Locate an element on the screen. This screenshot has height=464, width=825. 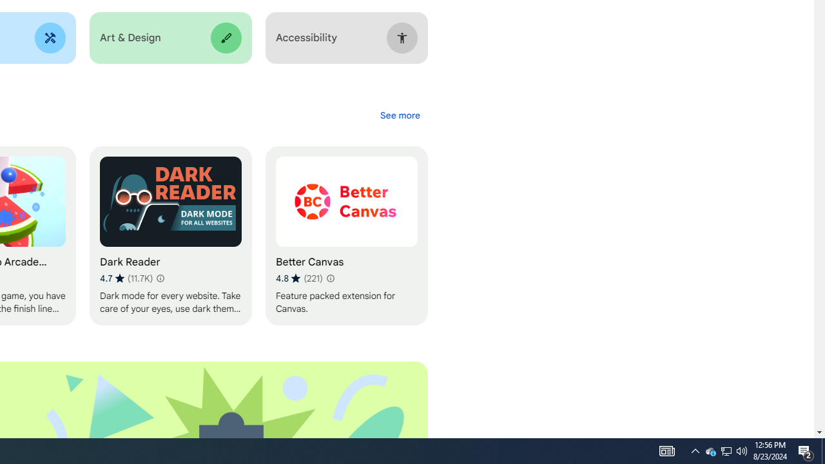
Average rating 4.8 out of 5 stars. 221 ratings. is located at coordinates (330, 278).